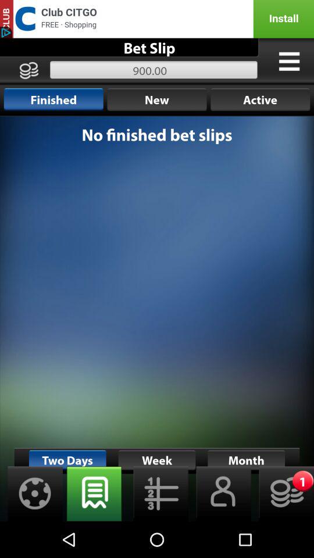  Describe the element at coordinates (283, 494) in the screenshot. I see `chips button` at that location.